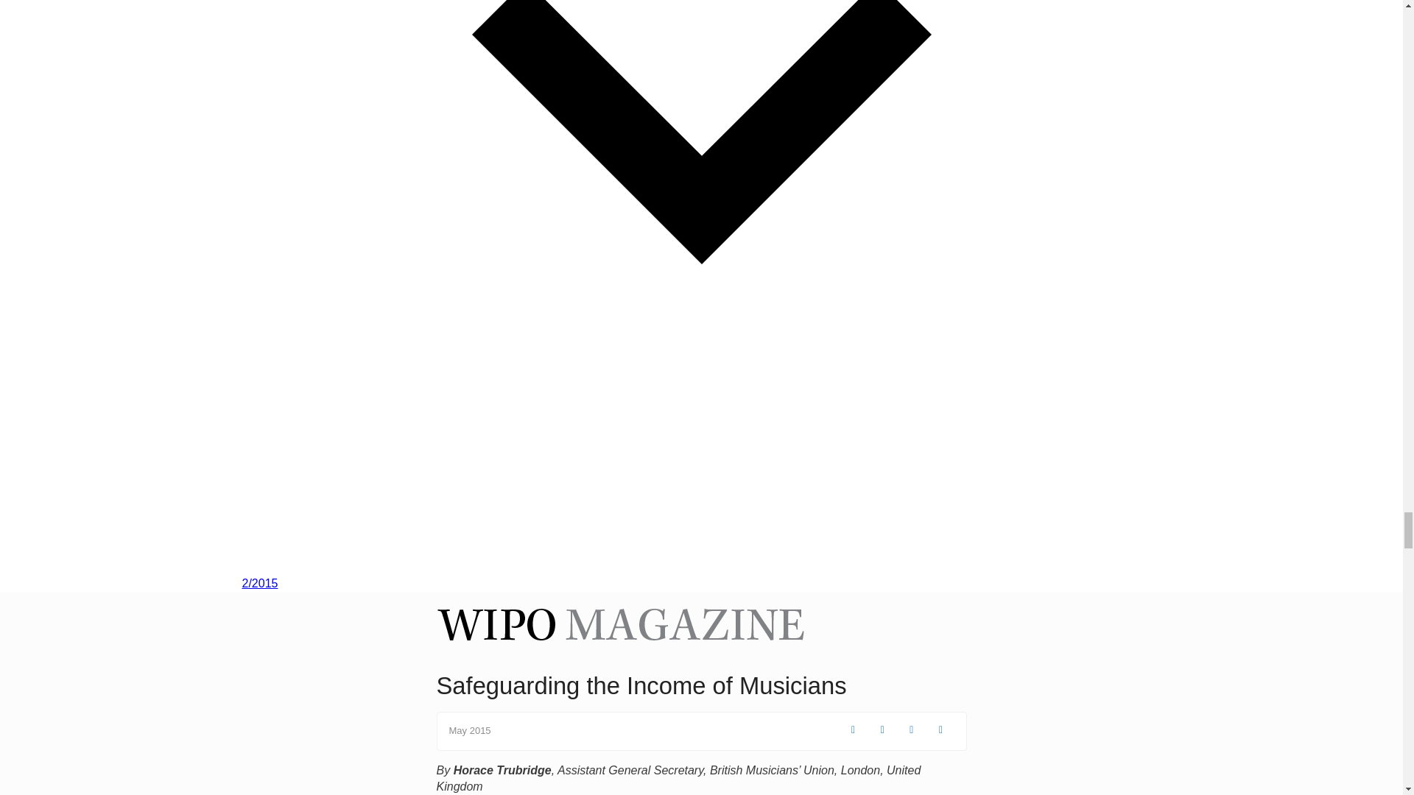 The height and width of the screenshot is (795, 1414). Describe the element at coordinates (941, 729) in the screenshot. I see `Share by E-Mail` at that location.